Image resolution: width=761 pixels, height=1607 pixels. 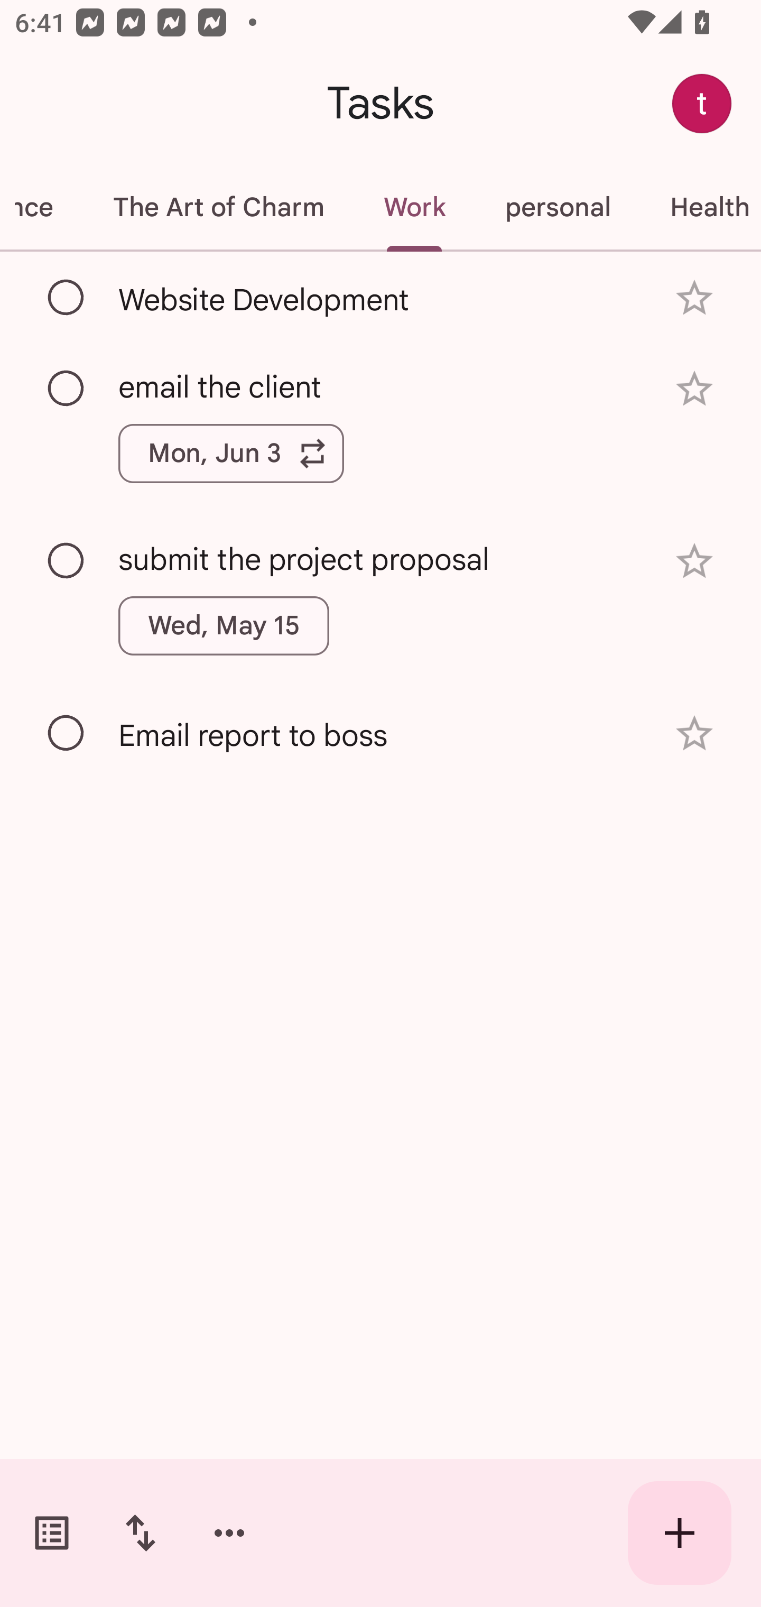 I want to click on Add star, so click(x=694, y=734).